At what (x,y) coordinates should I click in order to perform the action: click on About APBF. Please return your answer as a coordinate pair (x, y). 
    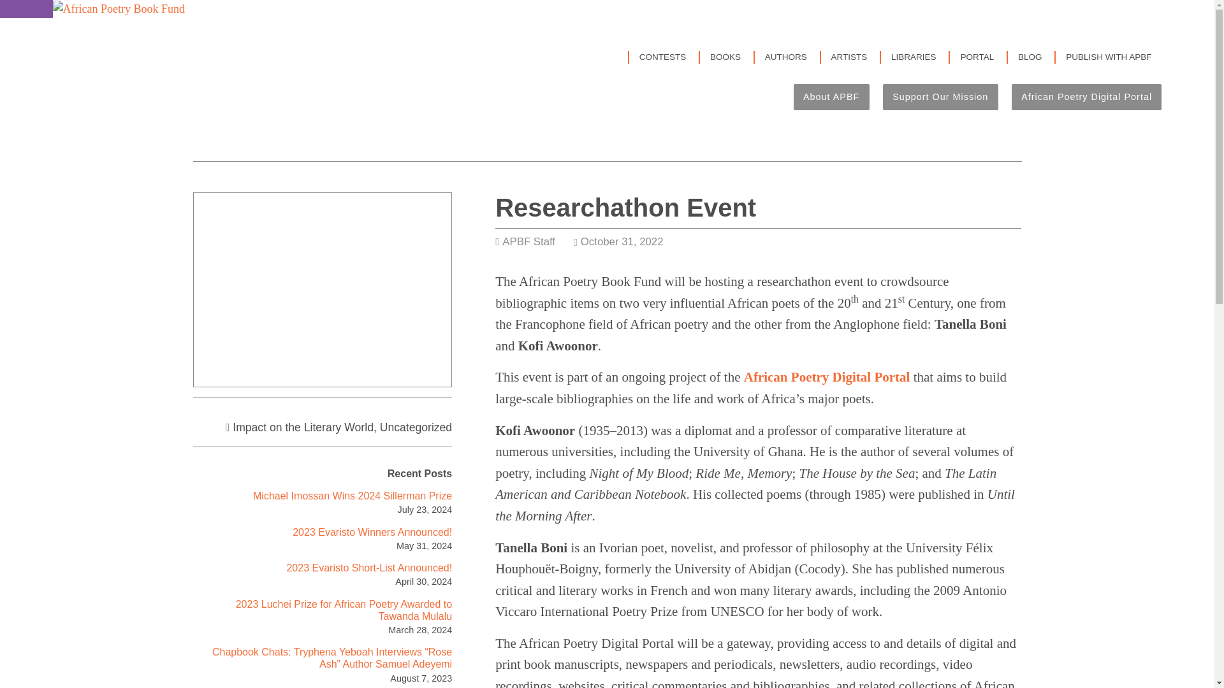
    Looking at the image, I should click on (831, 97).